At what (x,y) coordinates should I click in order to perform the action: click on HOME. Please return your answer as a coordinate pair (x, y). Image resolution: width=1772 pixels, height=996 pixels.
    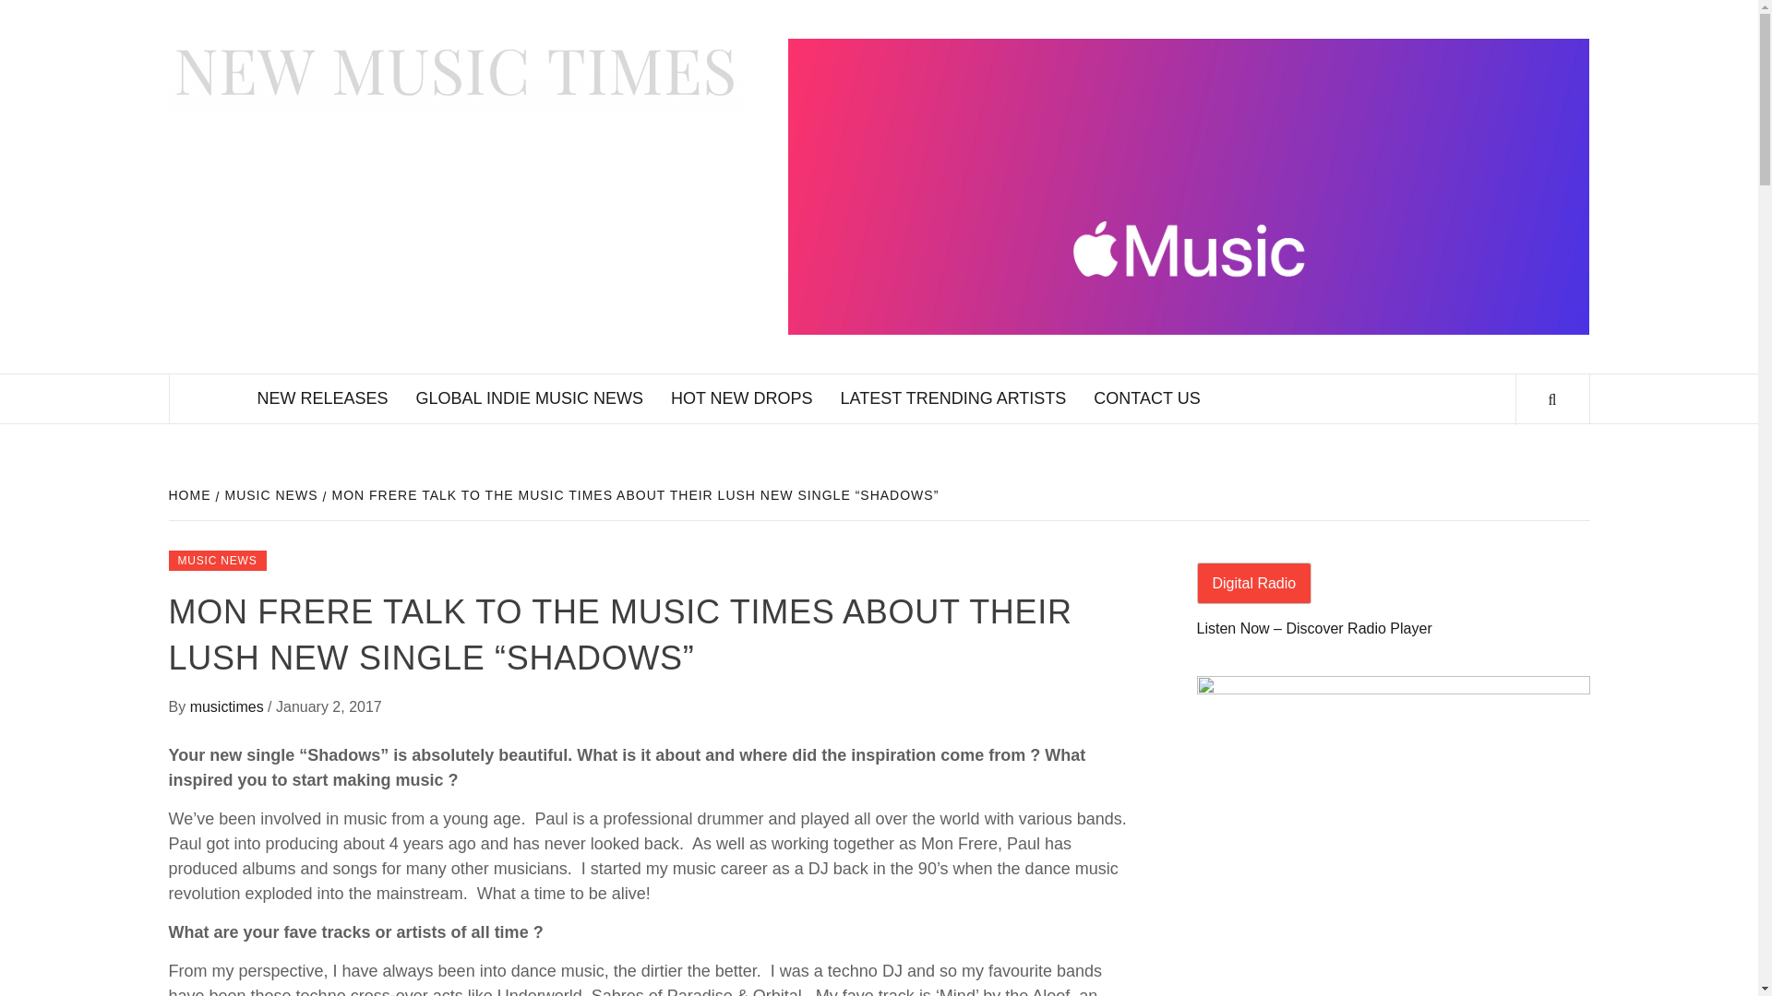
    Looking at the image, I should click on (191, 495).